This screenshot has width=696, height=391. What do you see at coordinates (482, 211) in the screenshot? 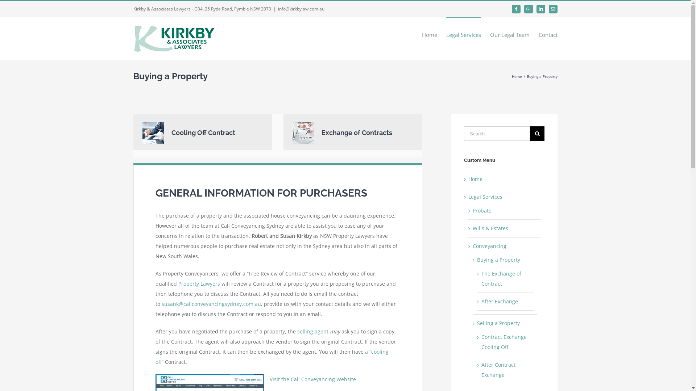
I see `Probate` at bounding box center [482, 211].